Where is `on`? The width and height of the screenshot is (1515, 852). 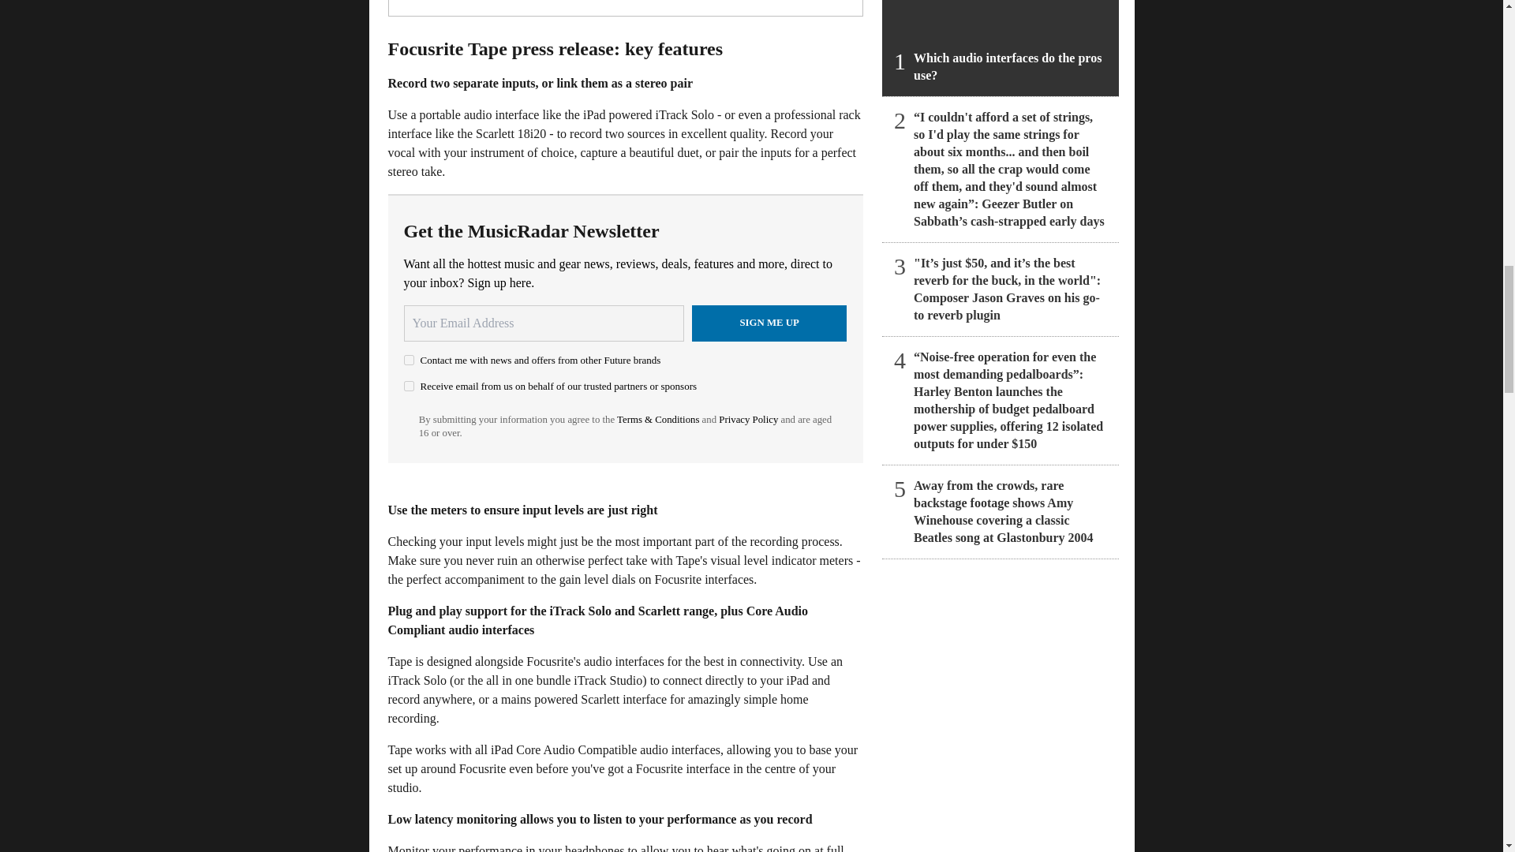 on is located at coordinates (409, 385).